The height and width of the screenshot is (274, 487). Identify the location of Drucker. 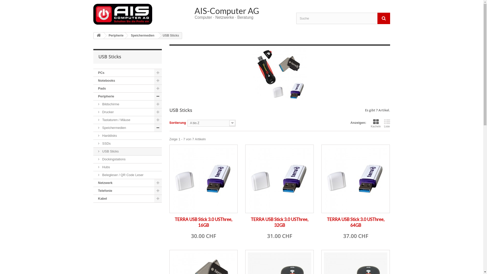
(128, 112).